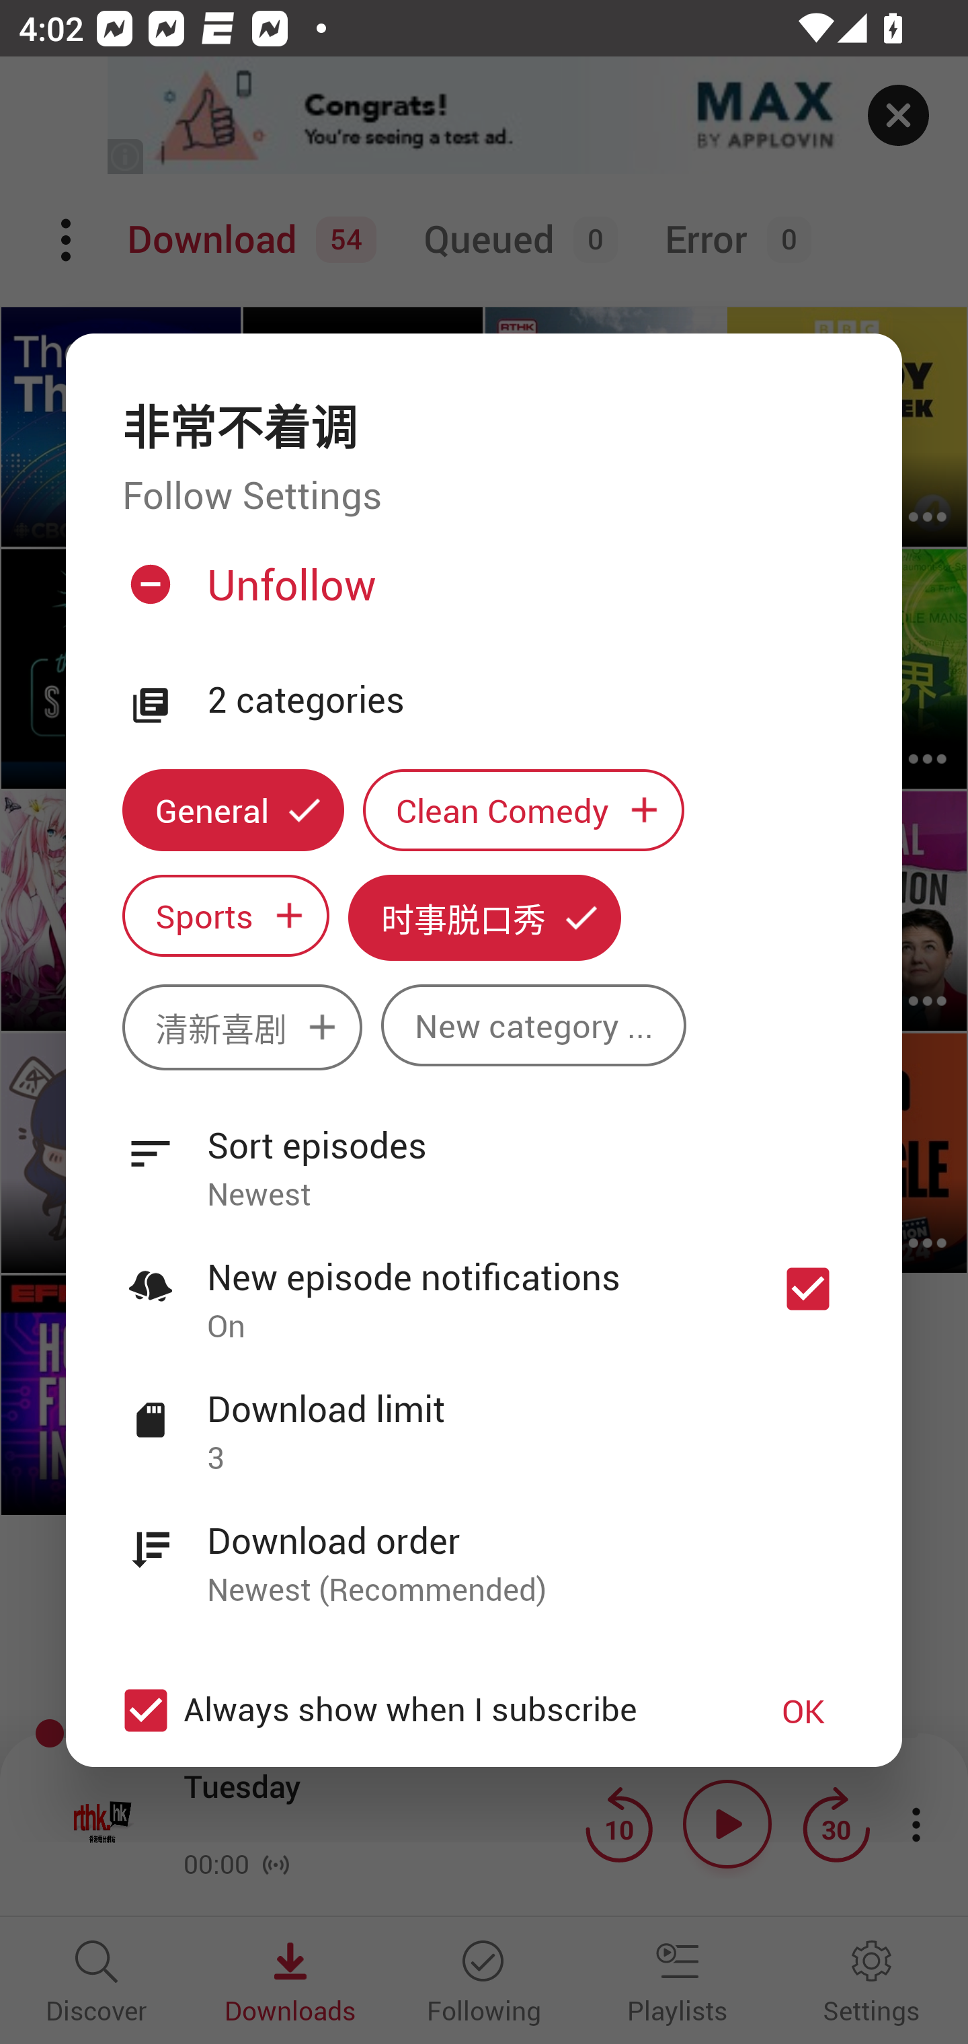  Describe the element at coordinates (225, 916) in the screenshot. I see `Sports` at that location.